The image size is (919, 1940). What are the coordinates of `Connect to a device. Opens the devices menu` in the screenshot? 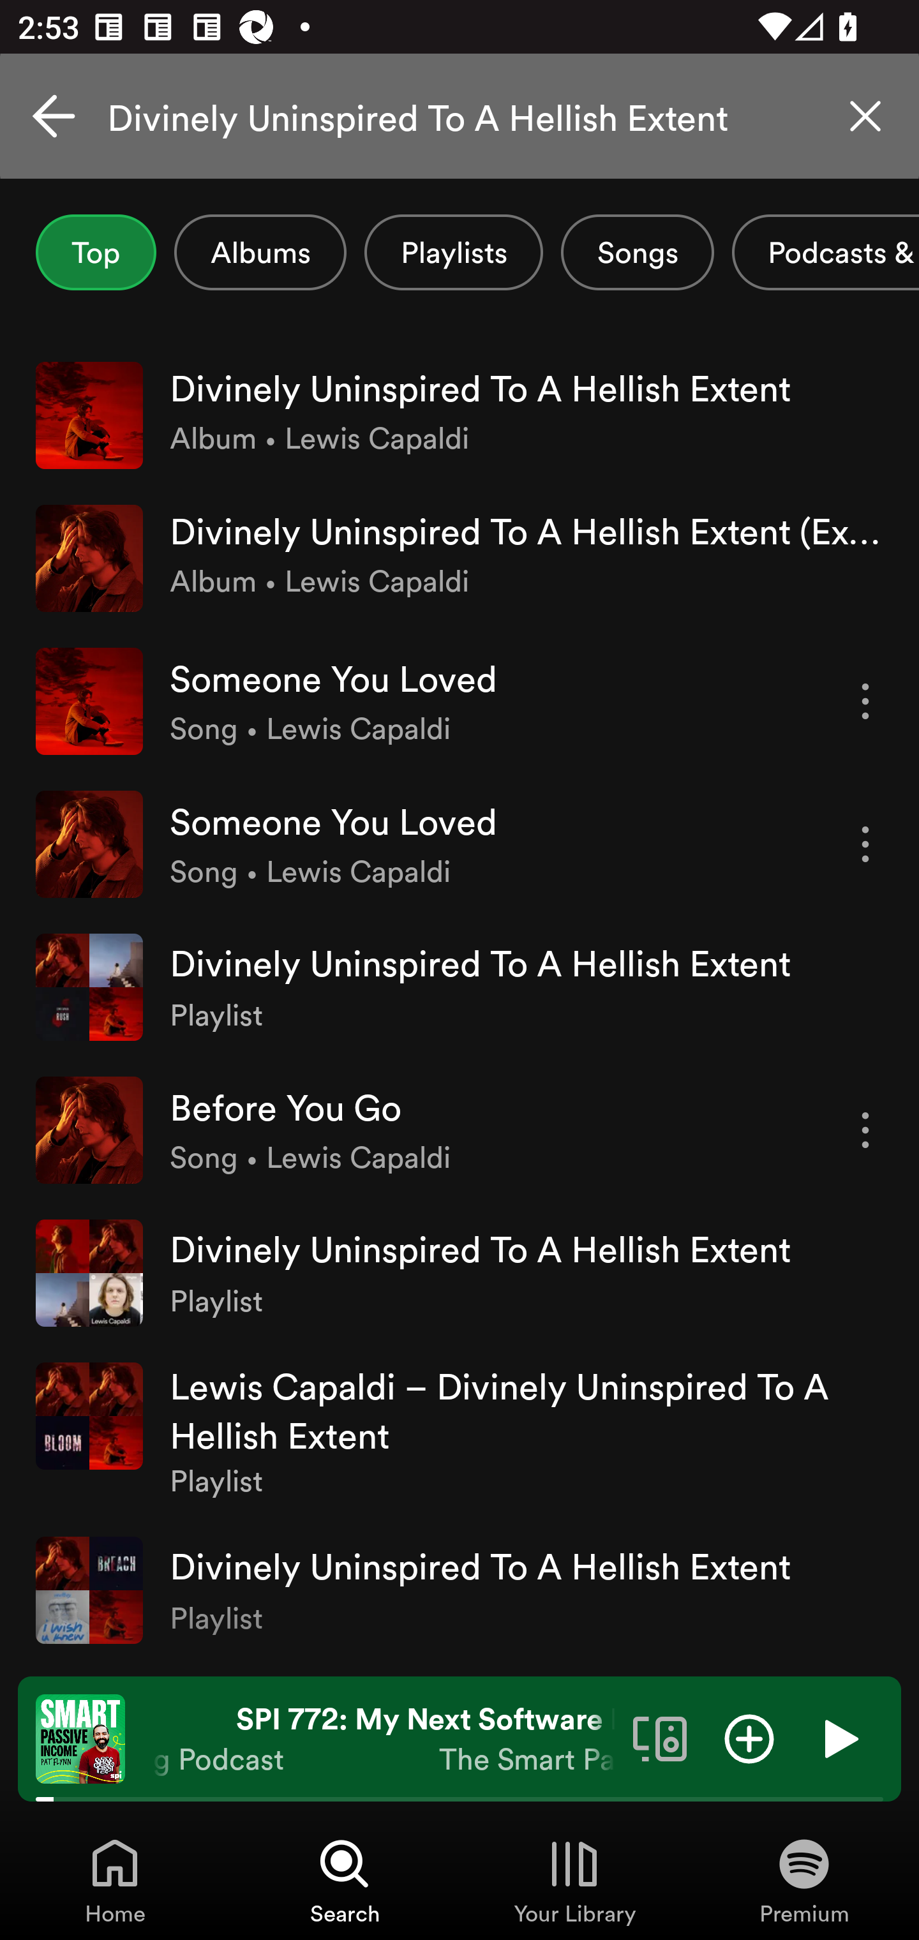 It's located at (660, 1738).